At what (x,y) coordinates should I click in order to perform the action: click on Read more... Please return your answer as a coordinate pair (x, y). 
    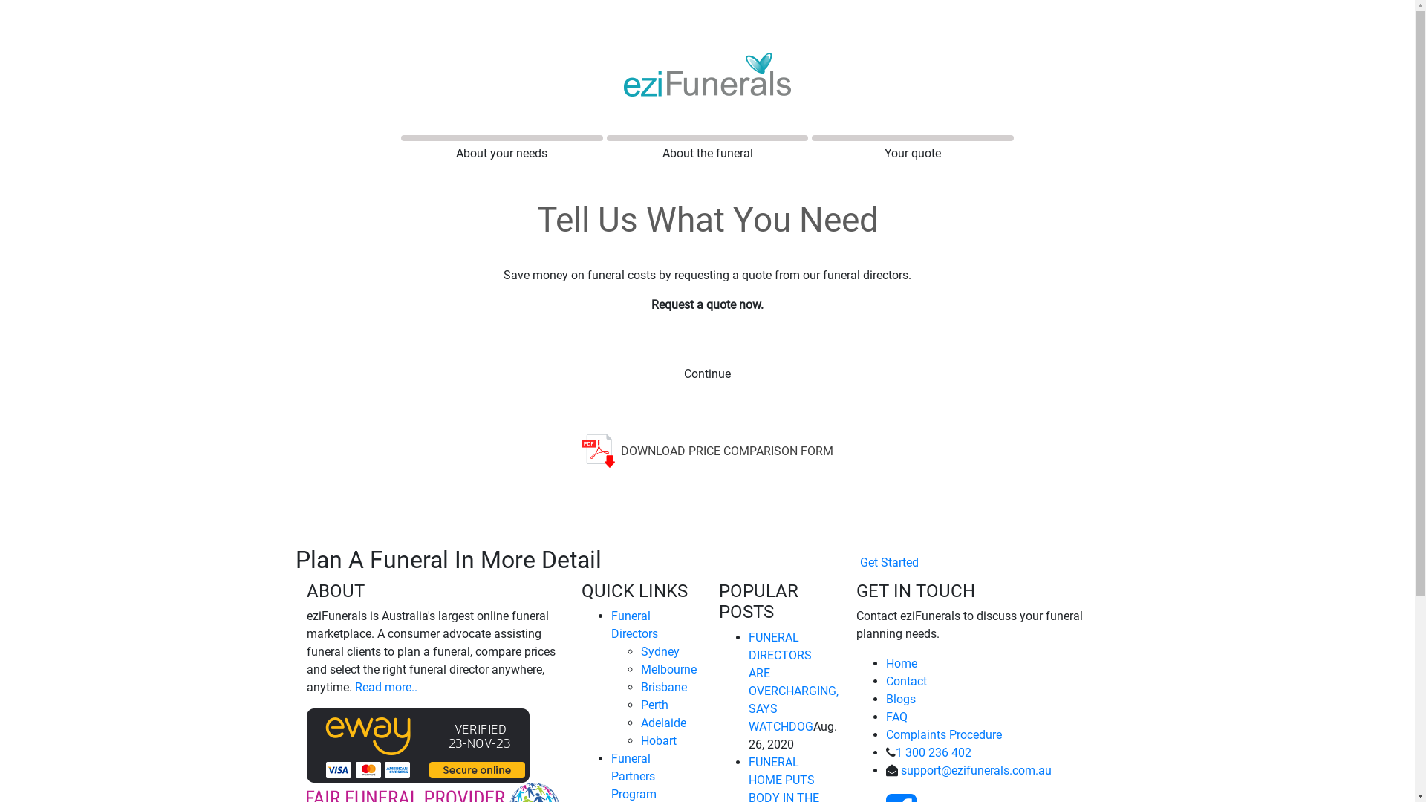
    Looking at the image, I should click on (386, 688).